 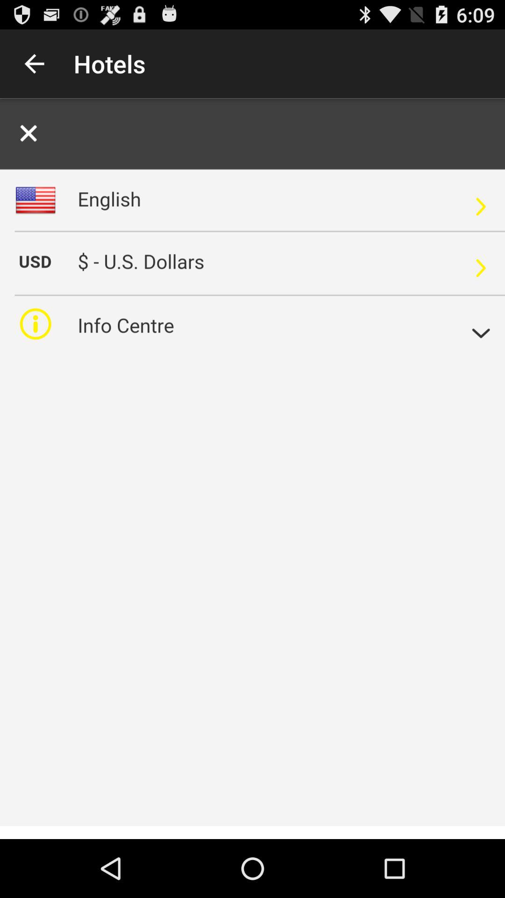 I want to click on front of the page, so click(x=252, y=469).